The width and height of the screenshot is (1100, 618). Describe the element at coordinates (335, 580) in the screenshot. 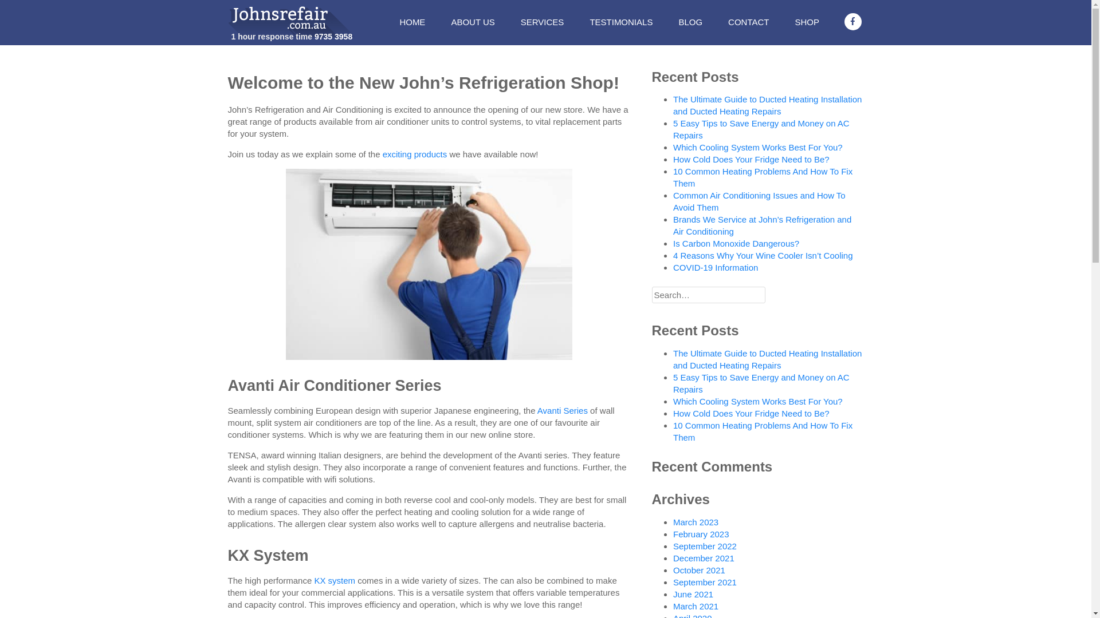

I see `KX system` at that location.